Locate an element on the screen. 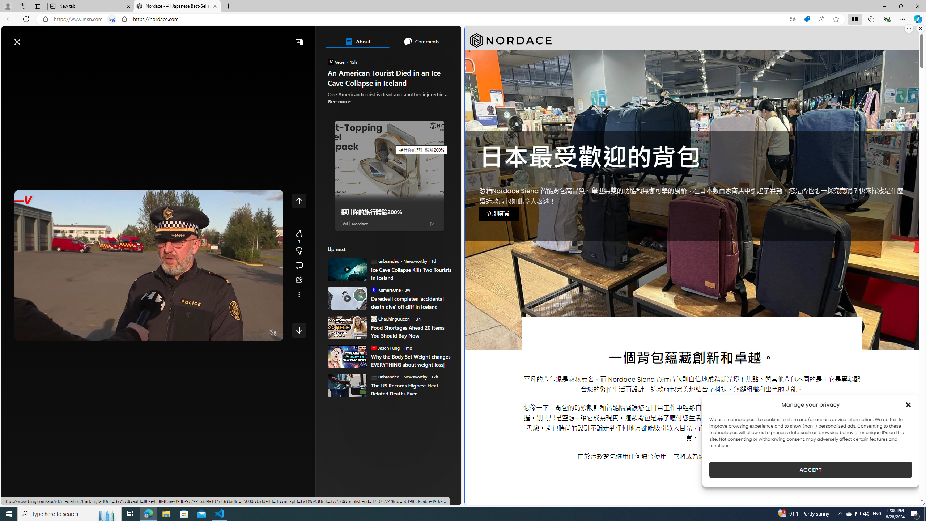 The height and width of the screenshot is (521, 926). Collapse is located at coordinates (299, 42).